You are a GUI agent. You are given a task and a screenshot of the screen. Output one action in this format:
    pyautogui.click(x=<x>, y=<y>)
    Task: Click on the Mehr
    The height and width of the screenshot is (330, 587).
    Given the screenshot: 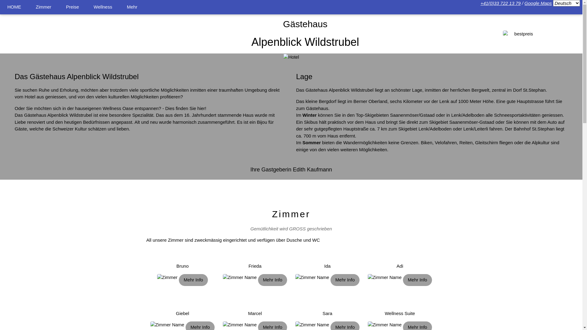 What is the action you would take?
    pyautogui.click(x=132, y=7)
    